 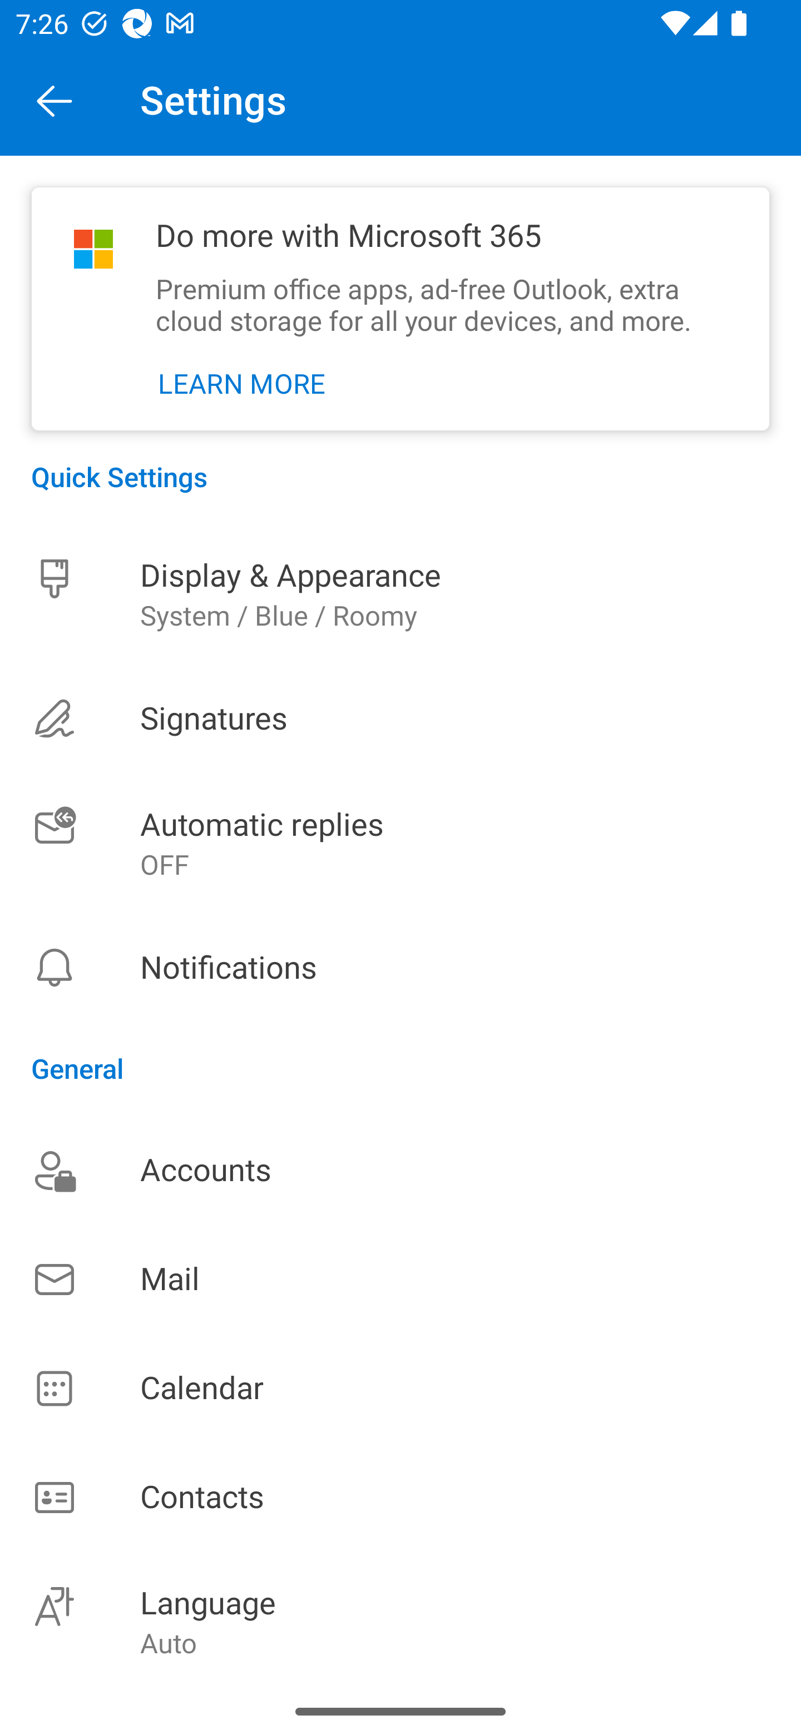 What do you see at coordinates (400, 1389) in the screenshot?
I see `Calendar` at bounding box center [400, 1389].